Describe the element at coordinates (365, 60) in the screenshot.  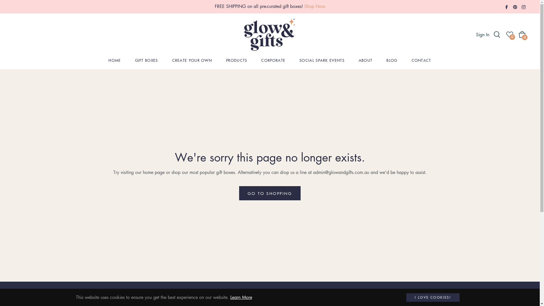
I see `ABOUT` at that location.